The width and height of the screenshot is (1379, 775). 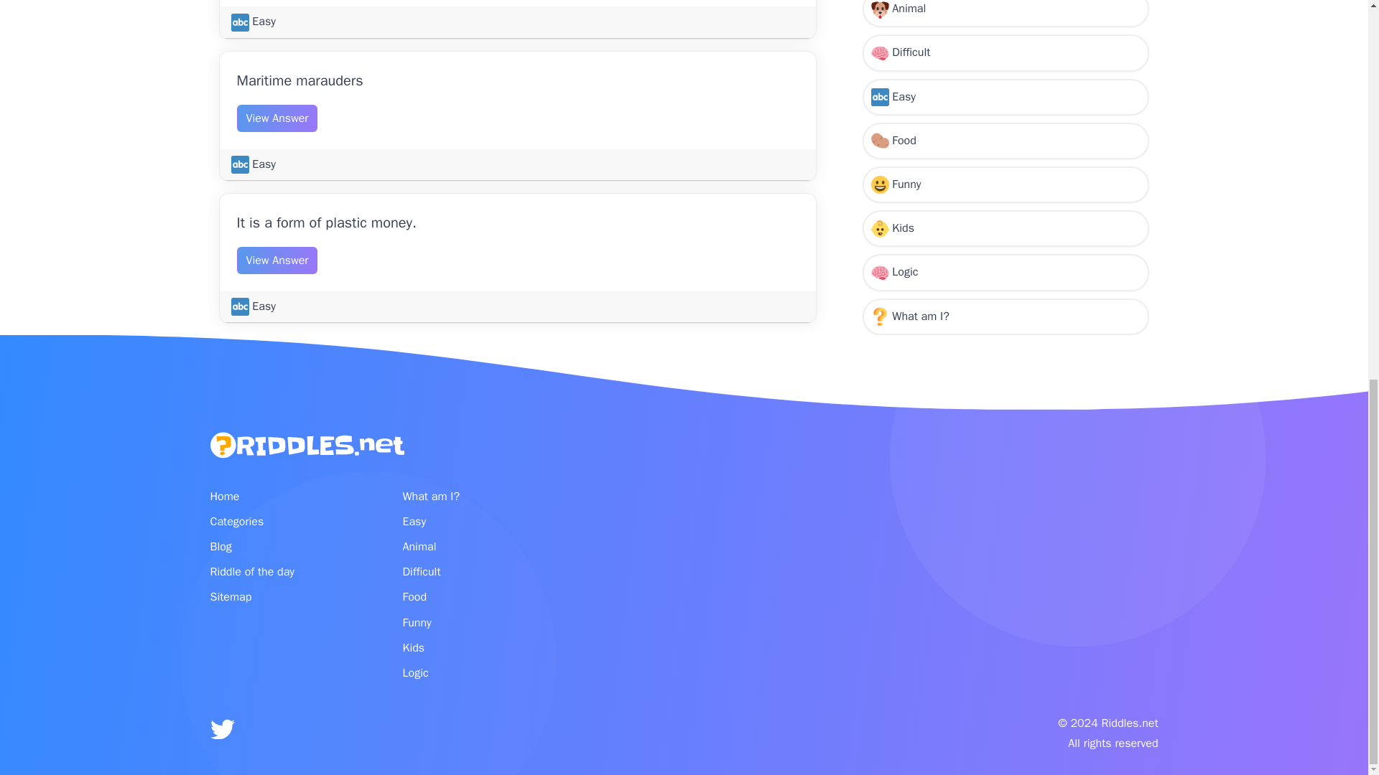 I want to click on Easy, so click(x=254, y=306).